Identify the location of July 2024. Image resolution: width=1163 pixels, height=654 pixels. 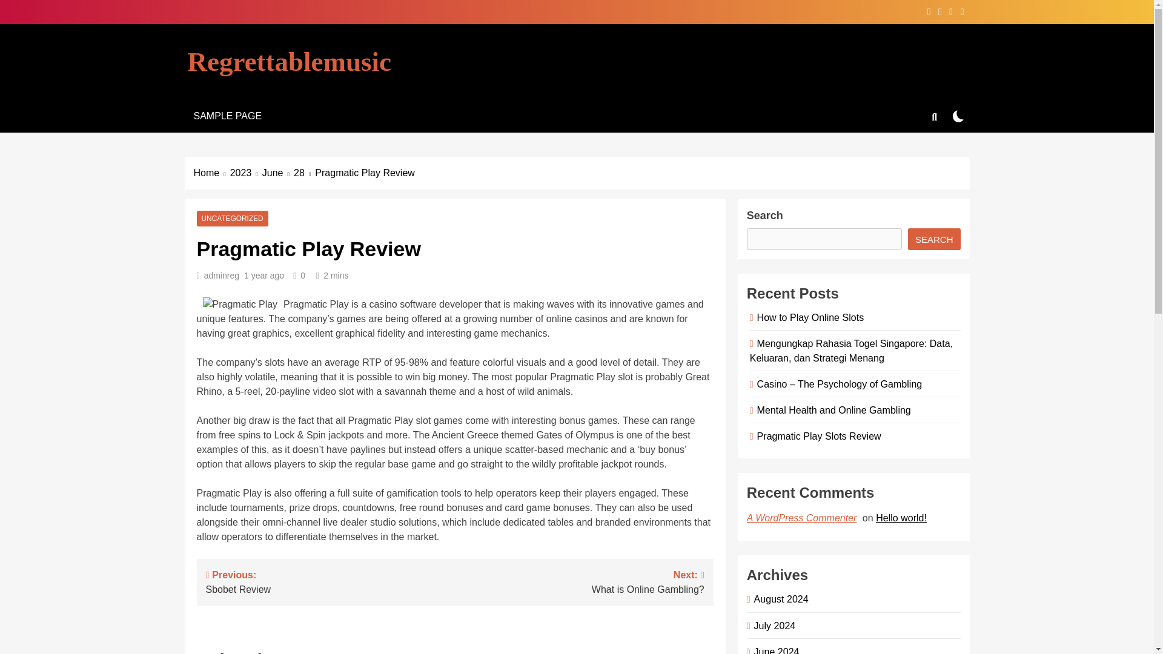
(231, 219).